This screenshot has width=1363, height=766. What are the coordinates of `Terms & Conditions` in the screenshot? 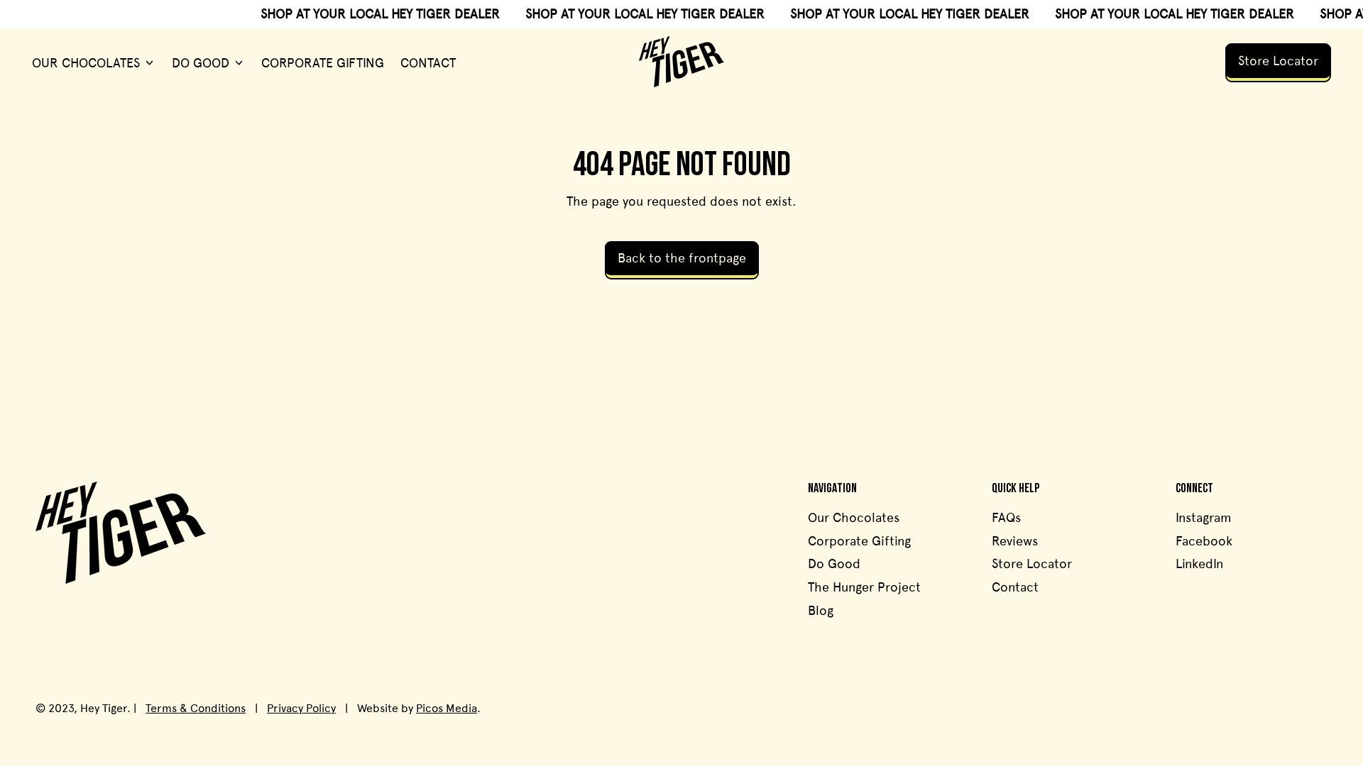 It's located at (196, 708).